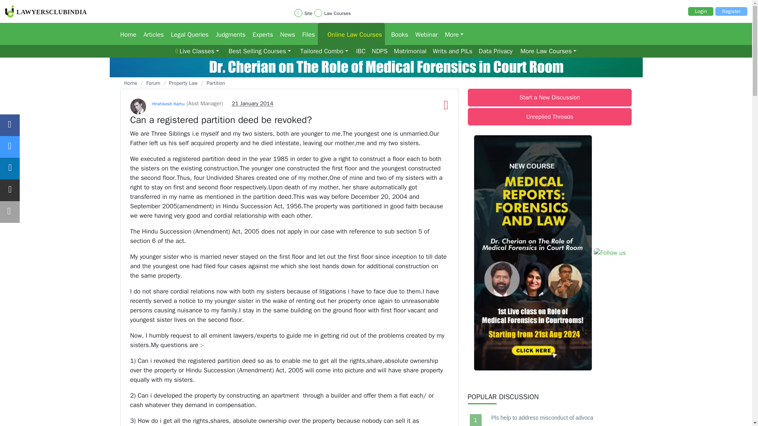  Describe the element at coordinates (151, 34) in the screenshot. I see `Articles` at that location.